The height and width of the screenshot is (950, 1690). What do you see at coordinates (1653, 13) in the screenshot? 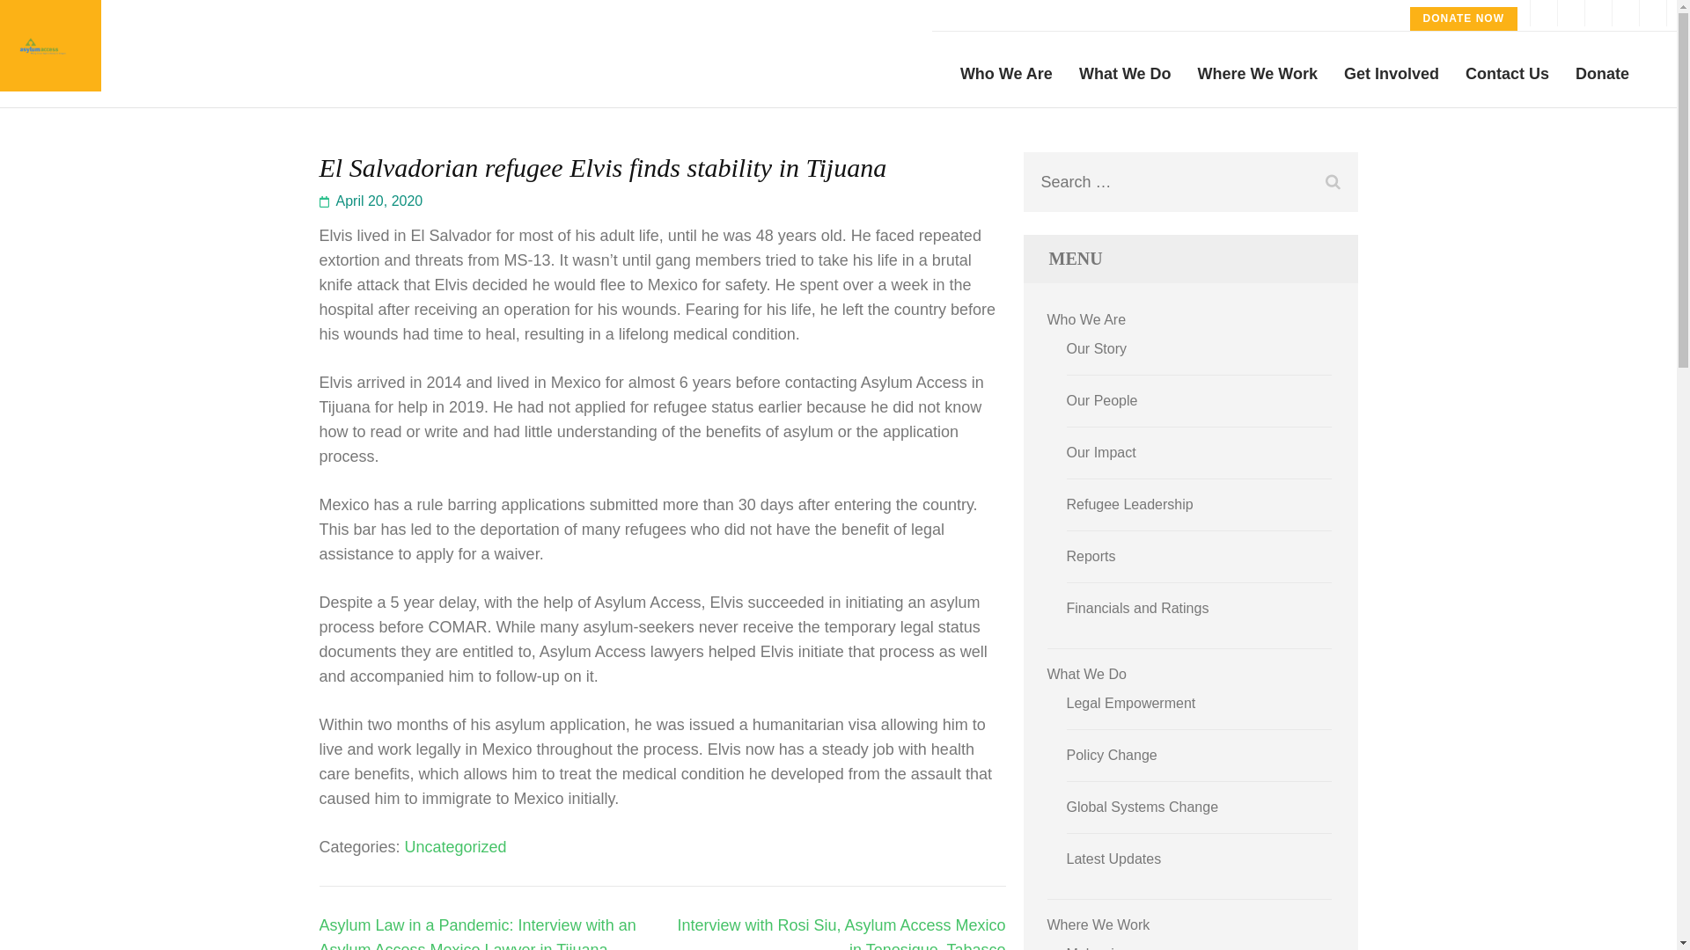
I see `youtube` at bounding box center [1653, 13].